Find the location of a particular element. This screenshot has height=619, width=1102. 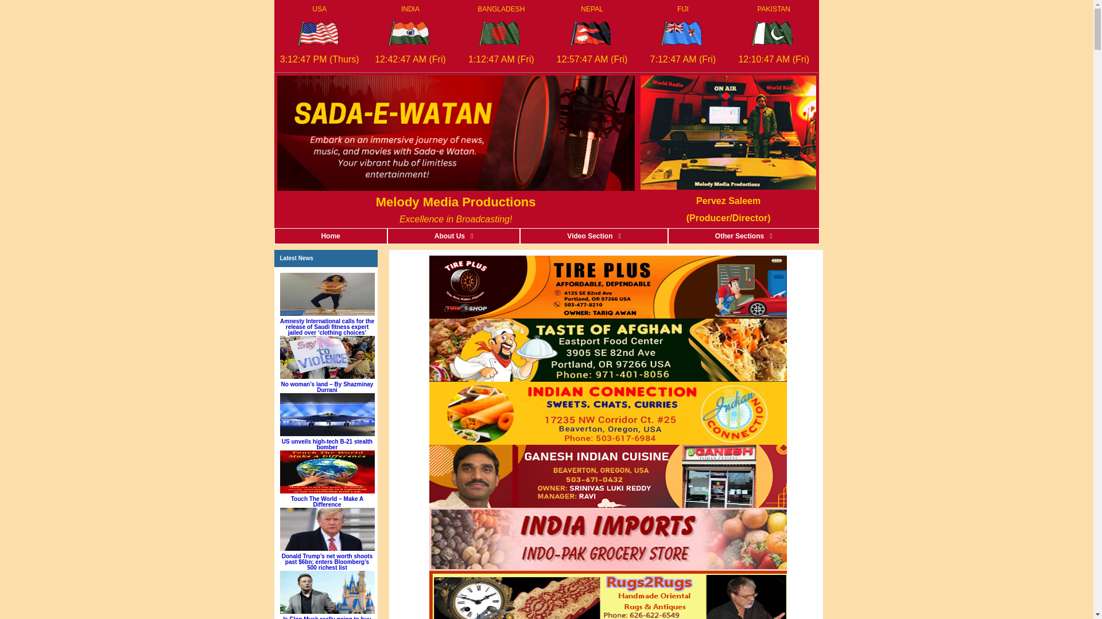

About Us is located at coordinates (453, 236).